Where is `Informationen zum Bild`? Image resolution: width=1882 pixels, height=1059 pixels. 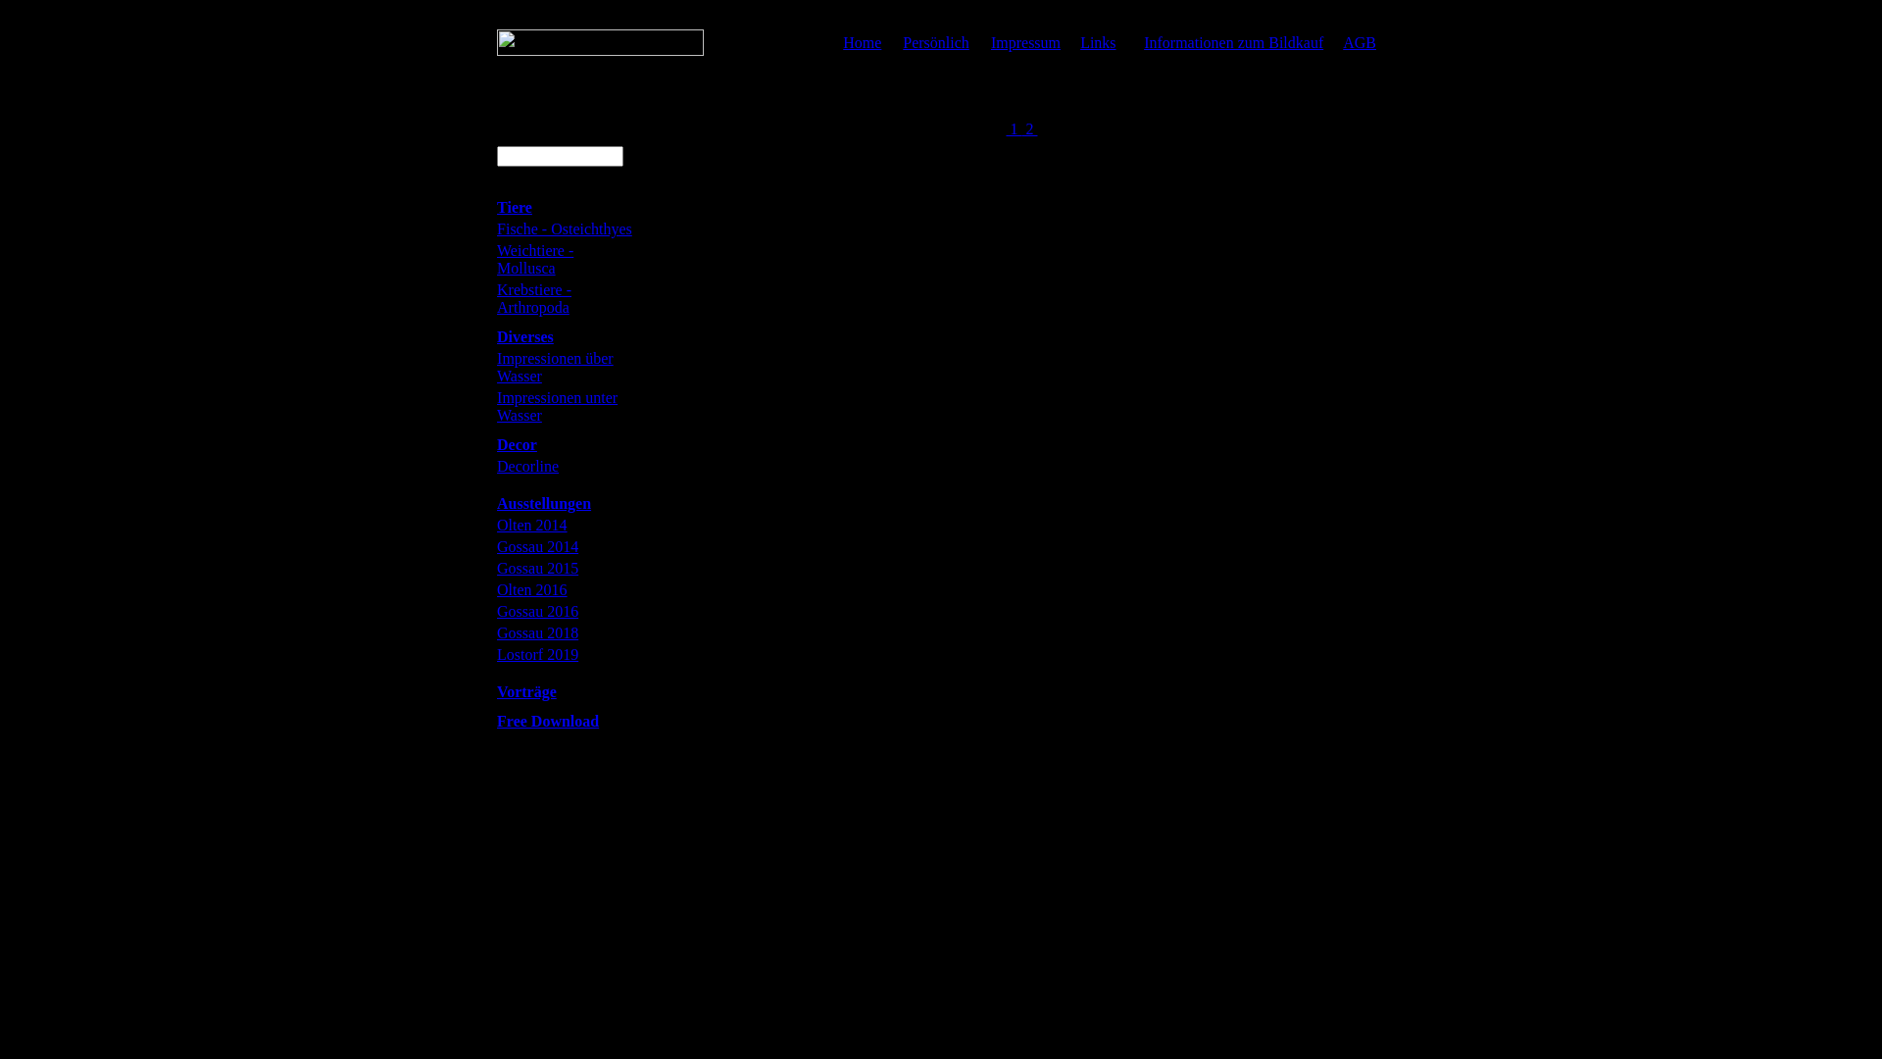
Informationen zum Bild is located at coordinates (1004, 227).